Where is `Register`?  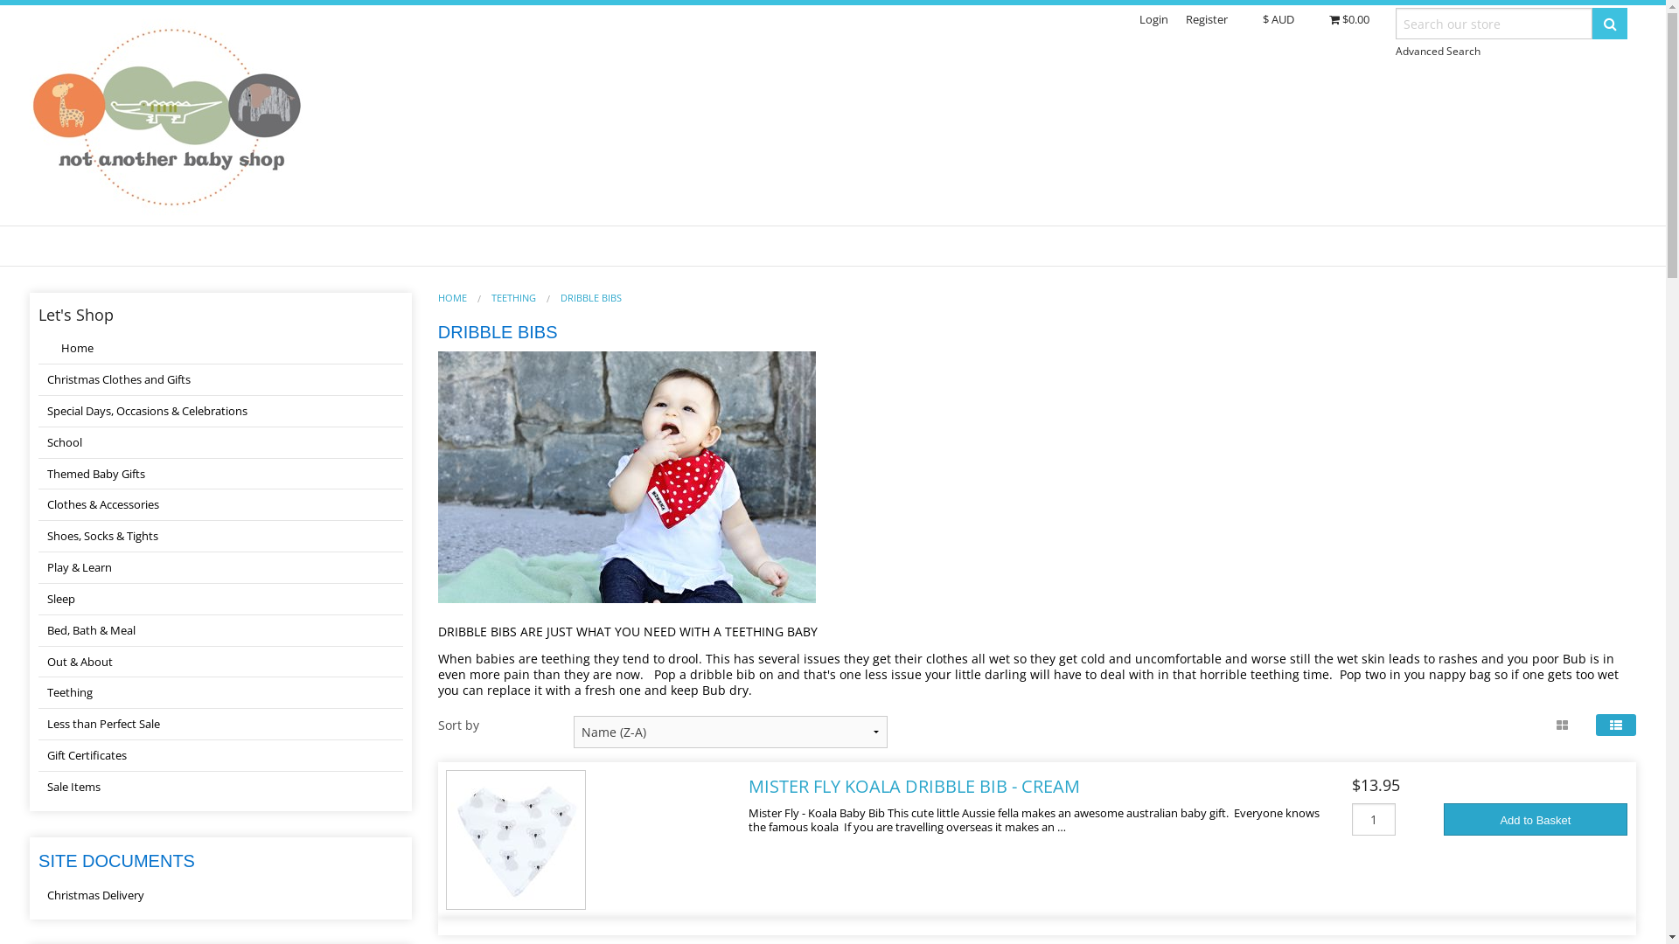 Register is located at coordinates (1207, 19).